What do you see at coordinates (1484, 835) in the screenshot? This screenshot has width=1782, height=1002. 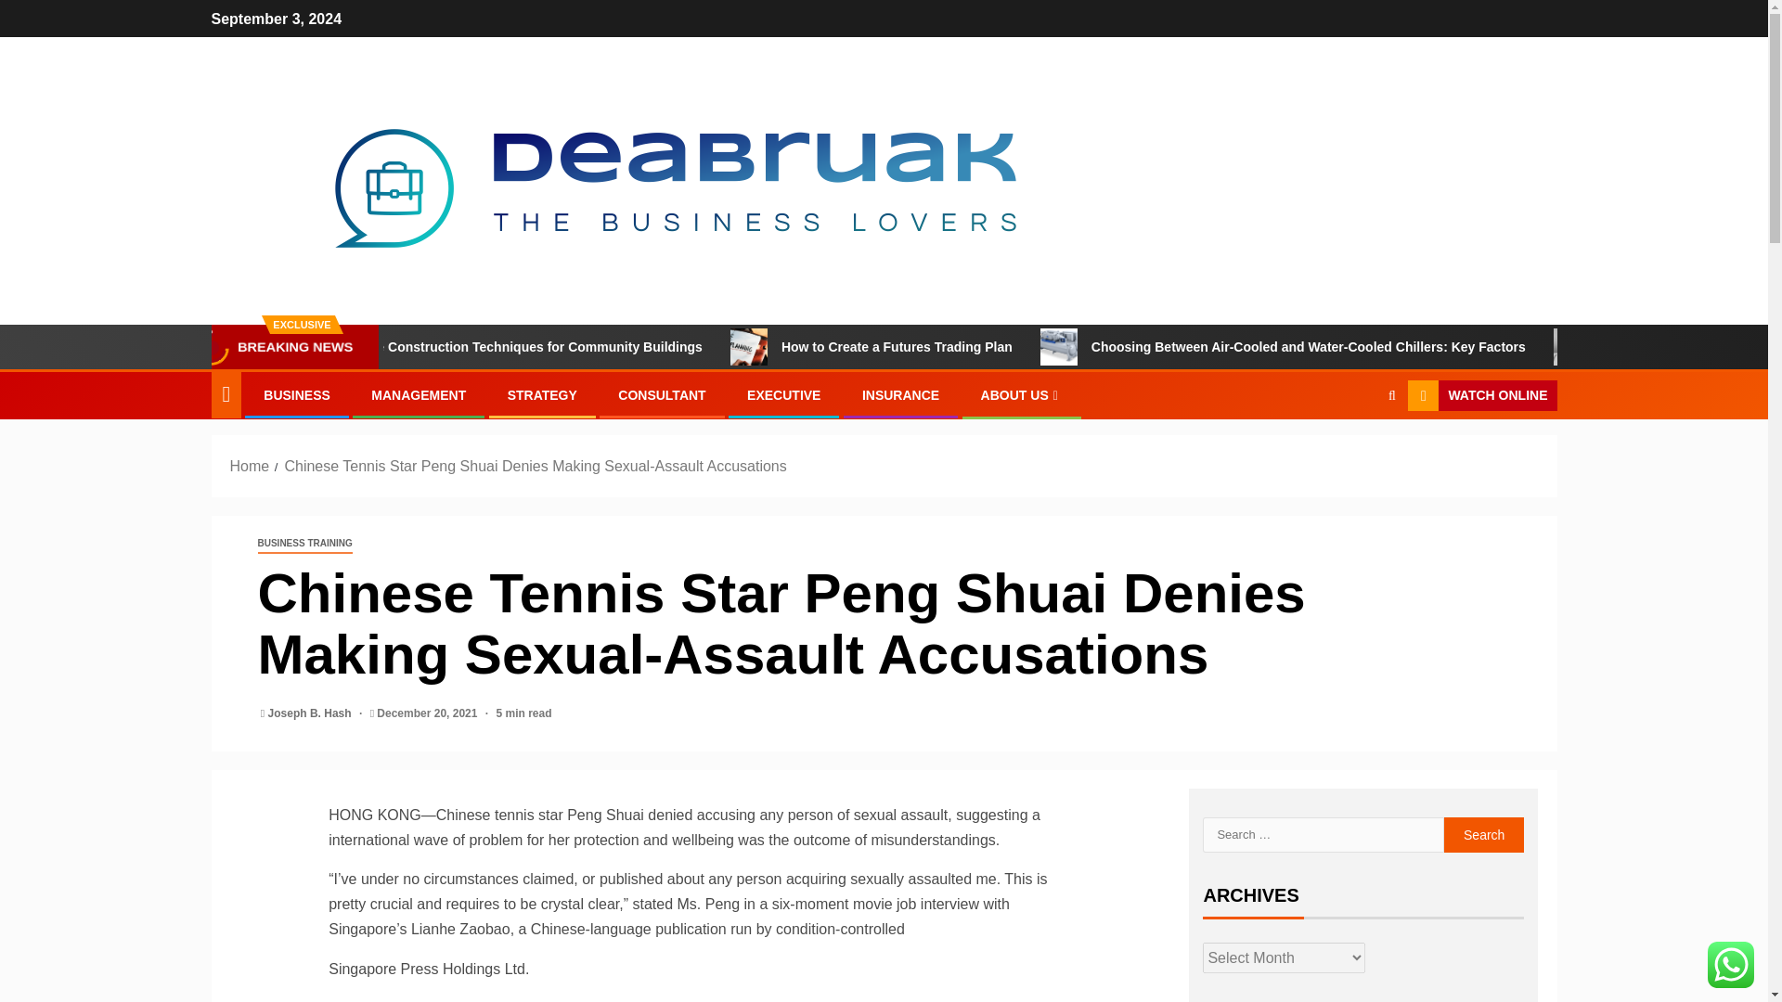 I see `Search` at bounding box center [1484, 835].